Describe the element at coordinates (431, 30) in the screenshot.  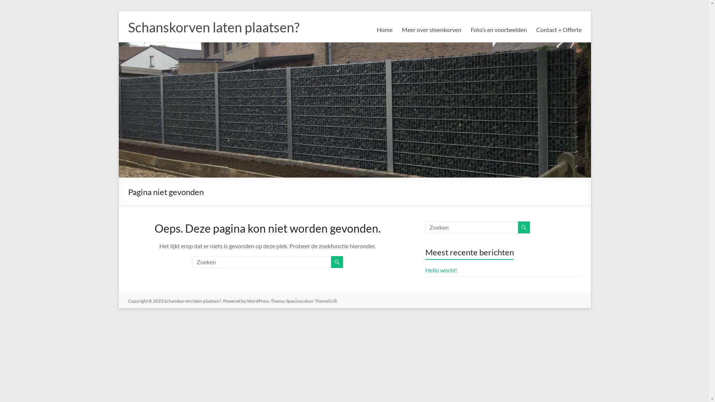
I see `Meer over steenkorven` at that location.